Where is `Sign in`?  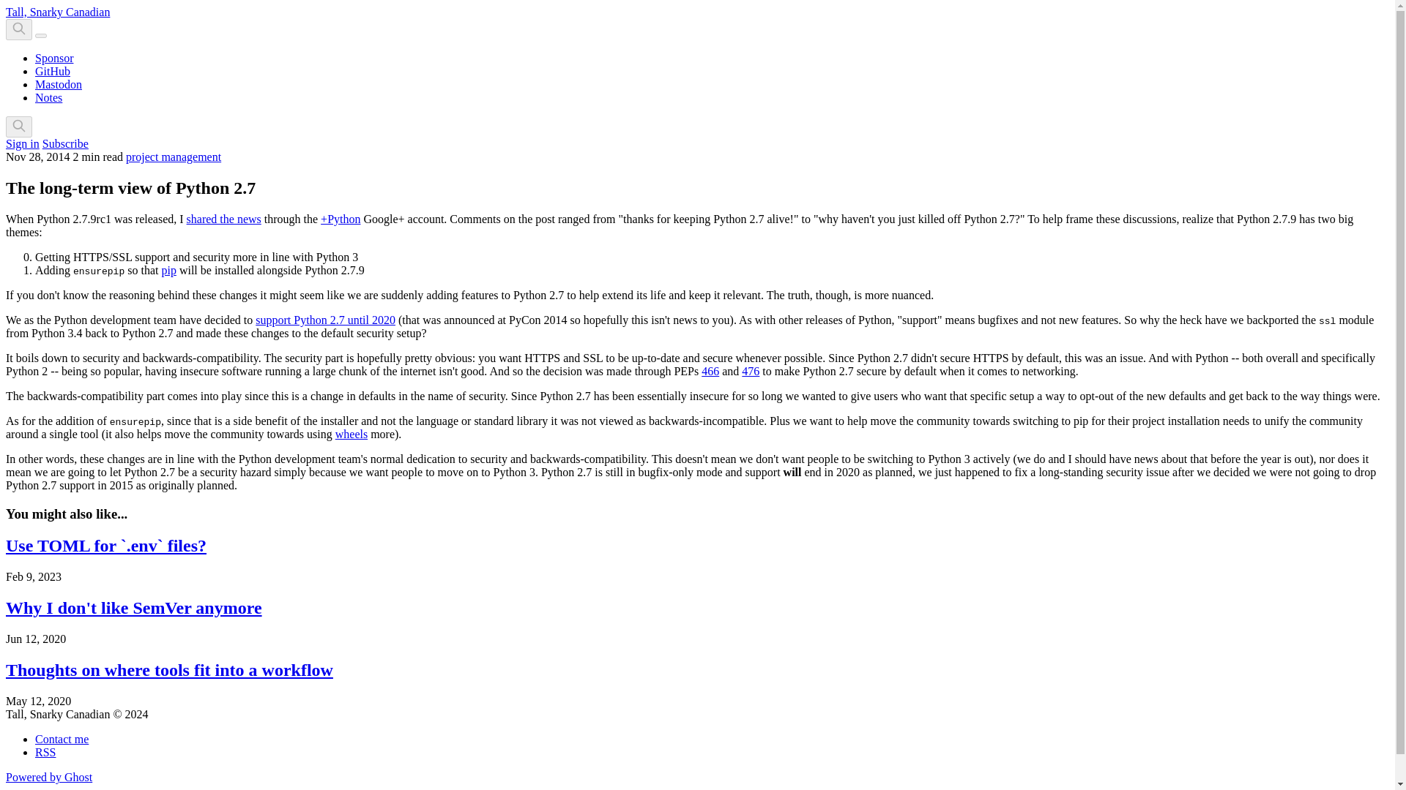
Sign in is located at coordinates (22, 143).